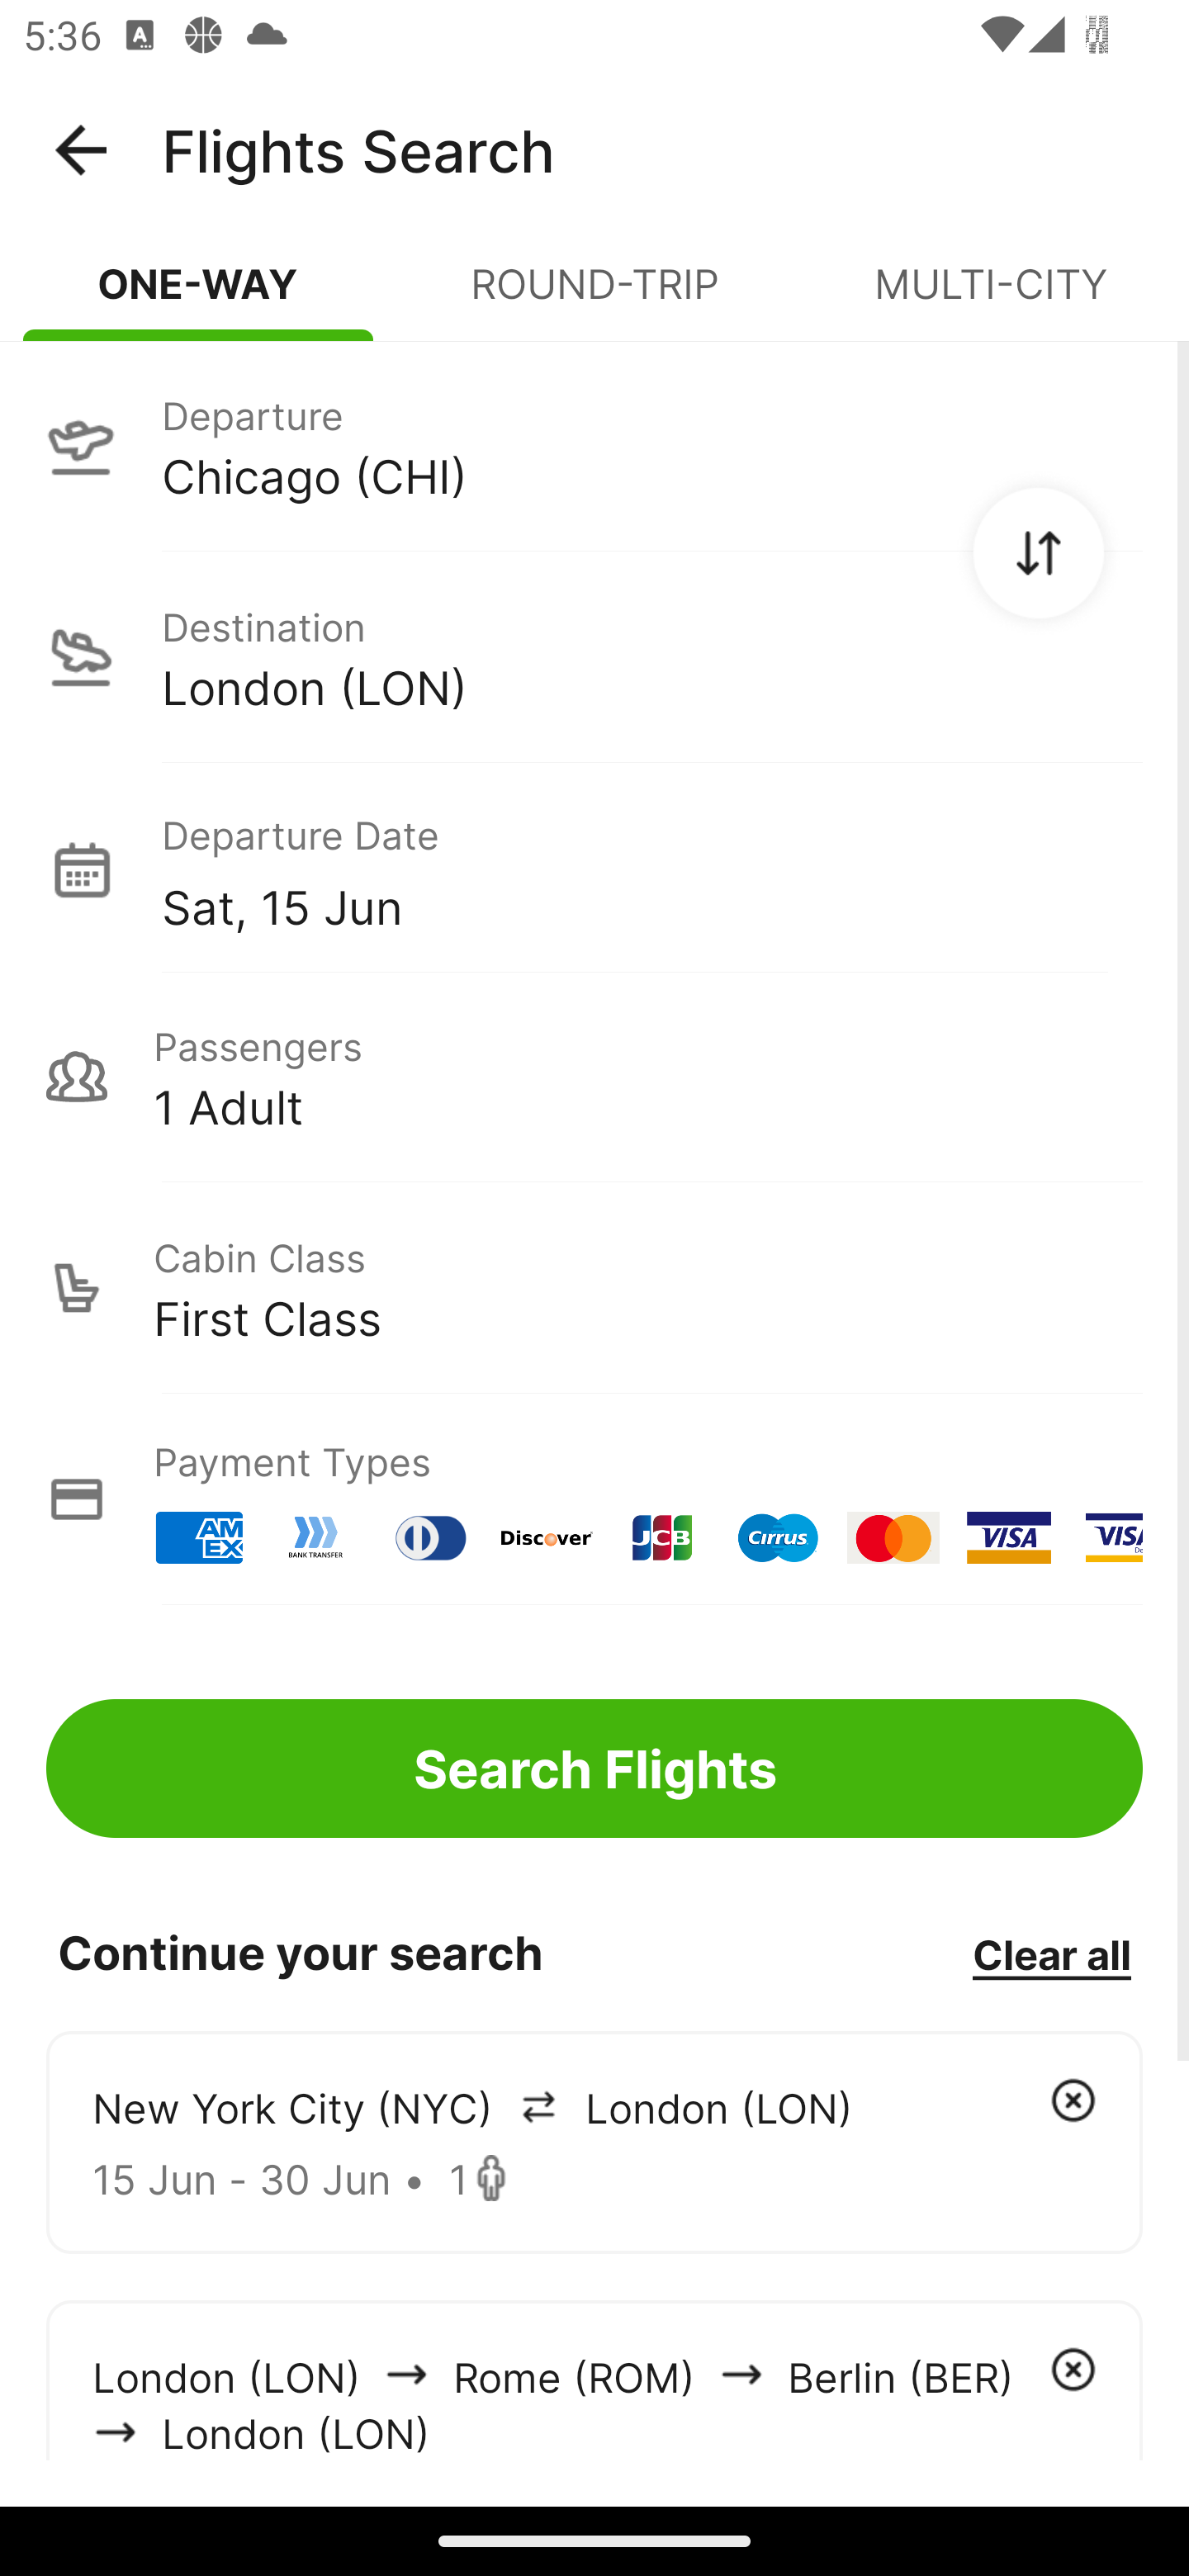 The width and height of the screenshot is (1189, 2576). I want to click on ONE-WAY, so click(198, 297).